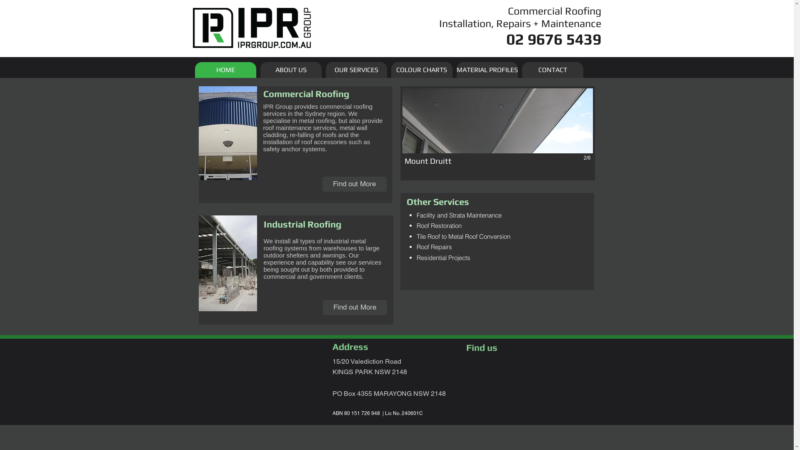 This screenshot has height=450, width=800. I want to click on CONTACT, so click(552, 70).